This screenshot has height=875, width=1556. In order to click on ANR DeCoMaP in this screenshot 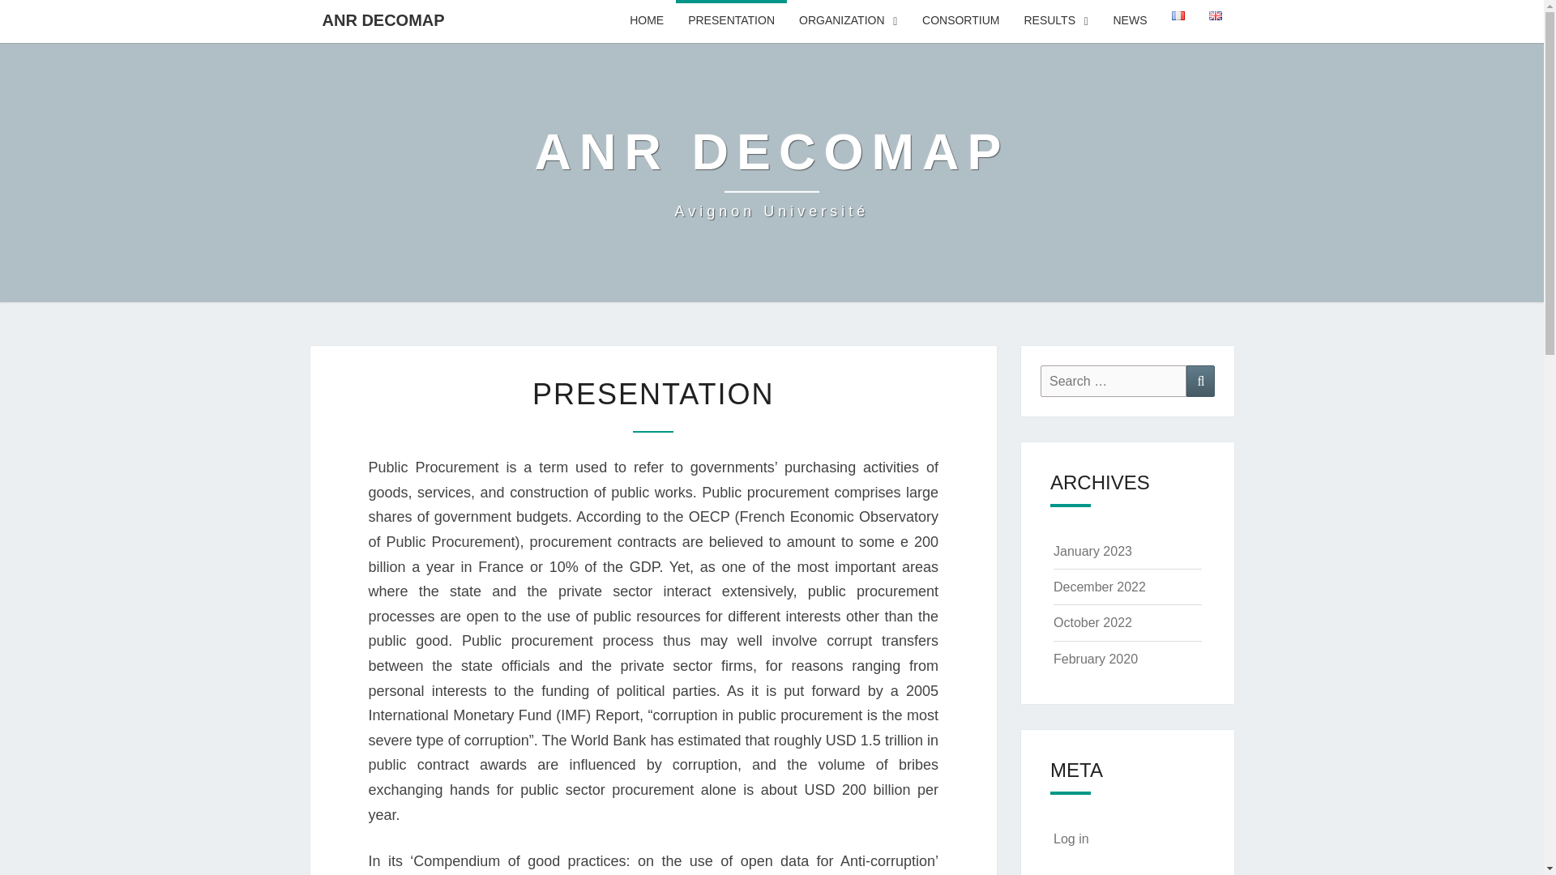, I will do `click(771, 173)`.